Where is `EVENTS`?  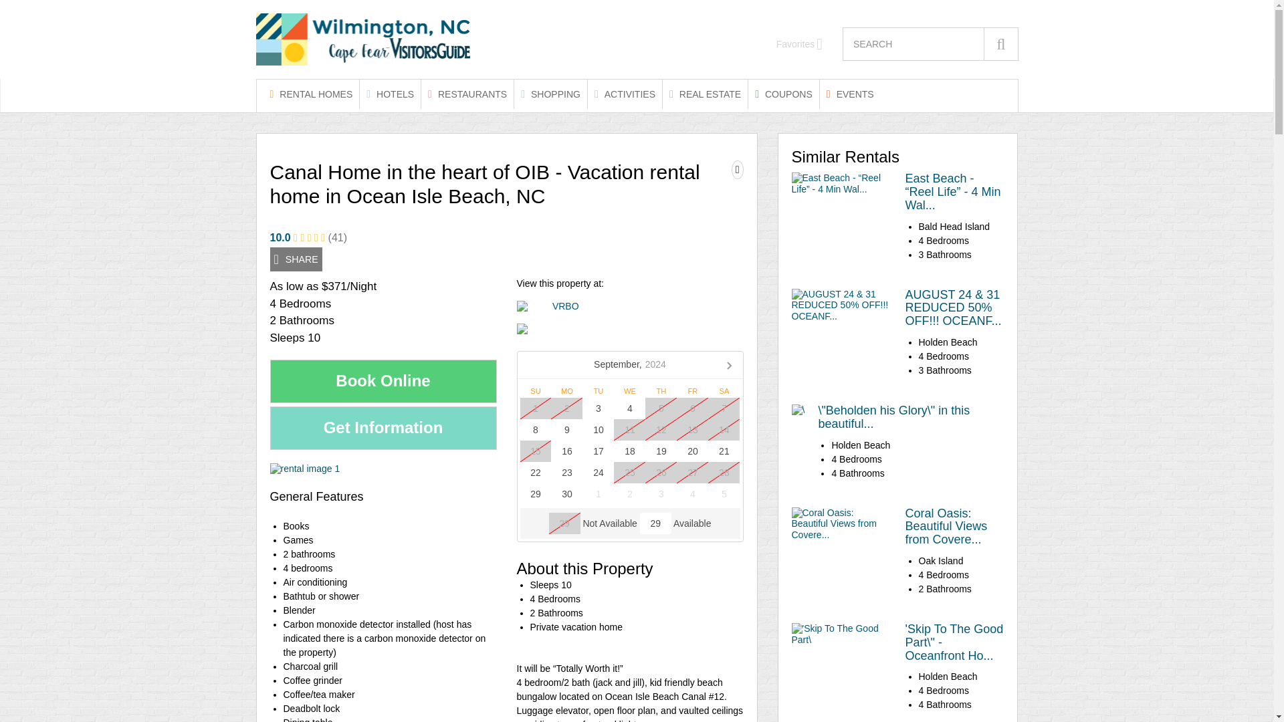
EVENTS is located at coordinates (851, 94).